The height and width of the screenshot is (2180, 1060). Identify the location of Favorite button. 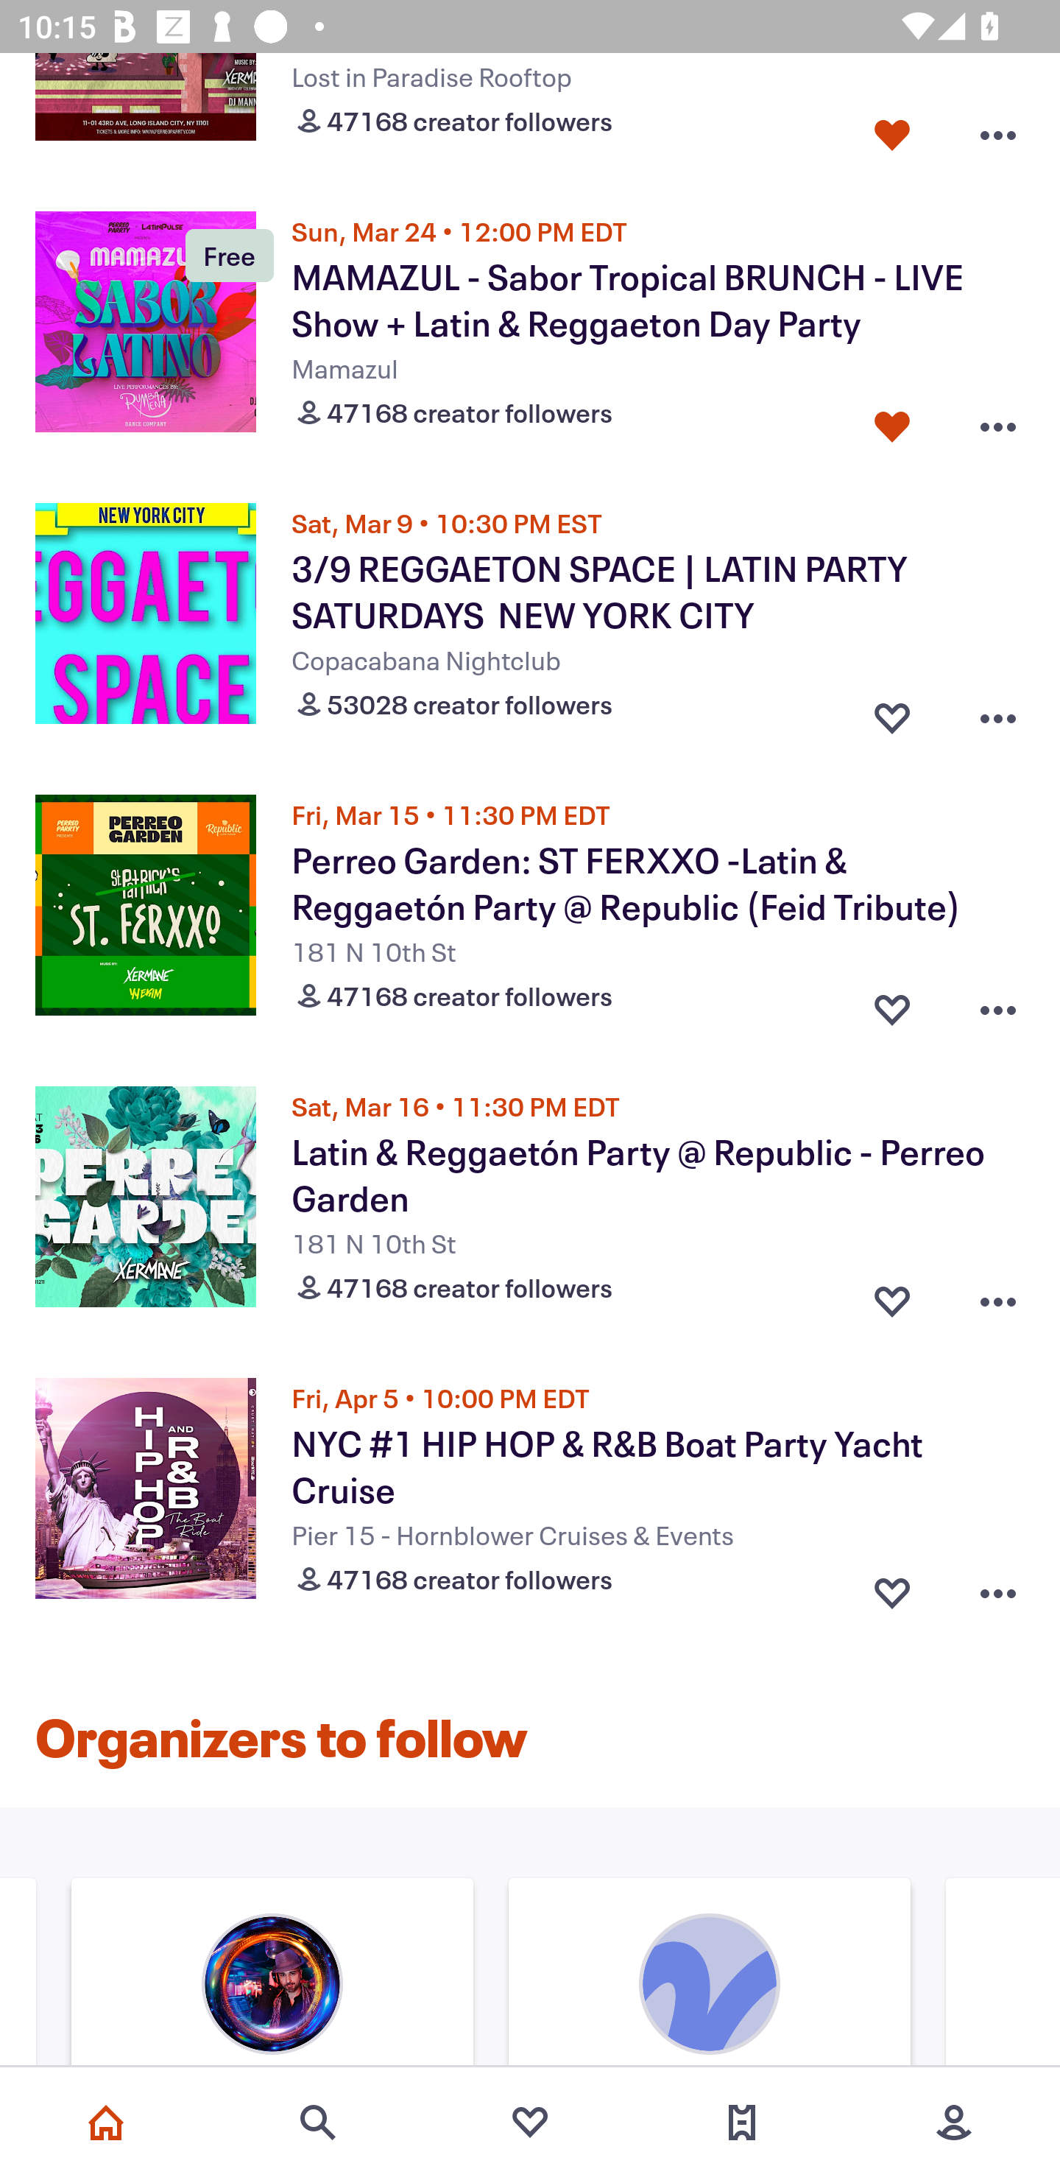
(892, 1003).